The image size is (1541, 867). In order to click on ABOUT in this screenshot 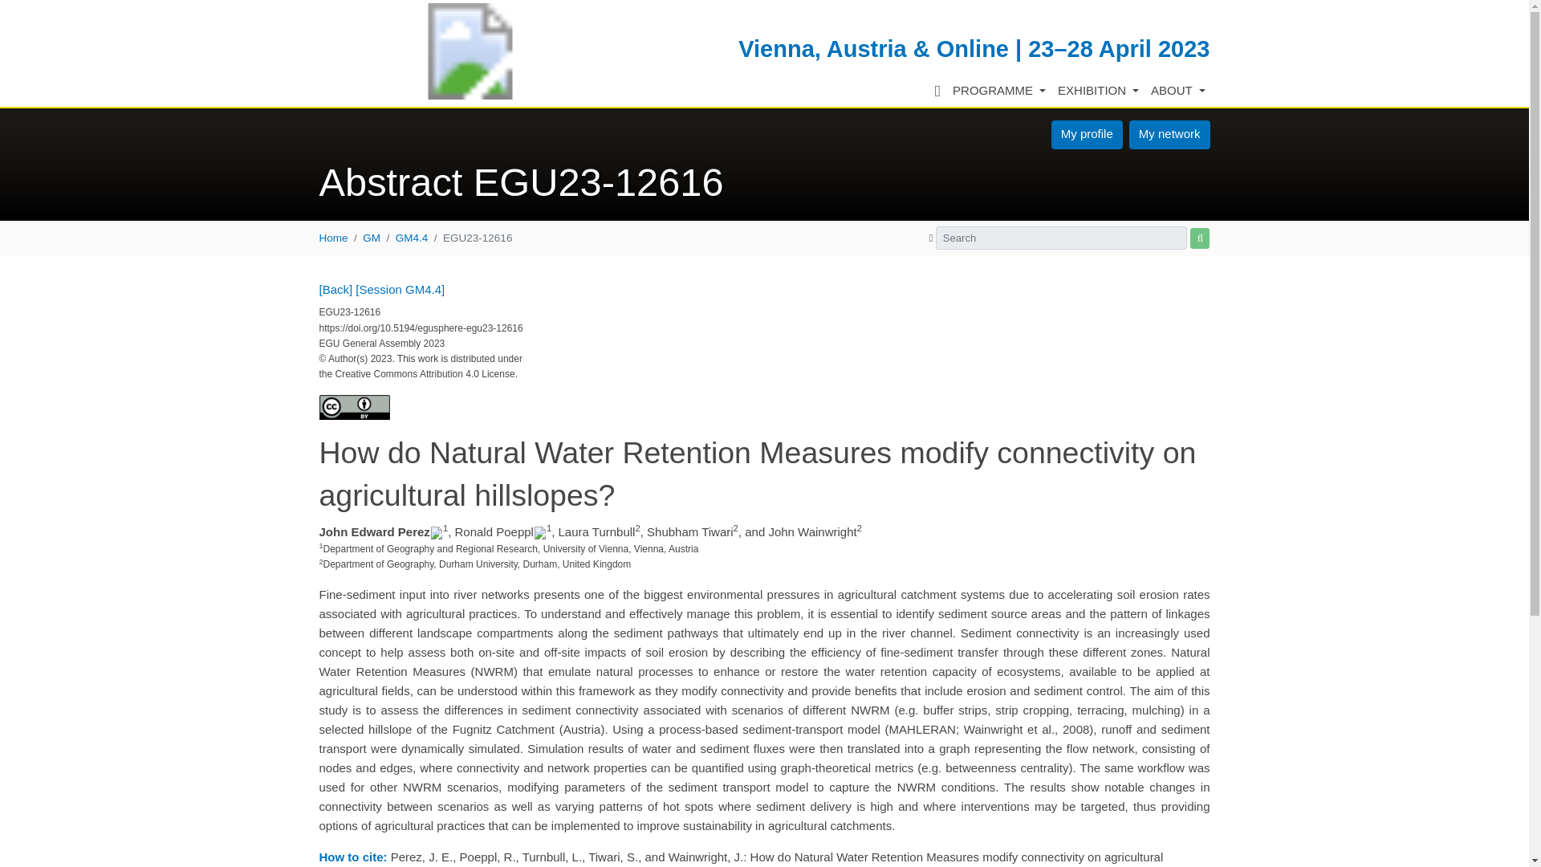, I will do `click(1178, 92)`.